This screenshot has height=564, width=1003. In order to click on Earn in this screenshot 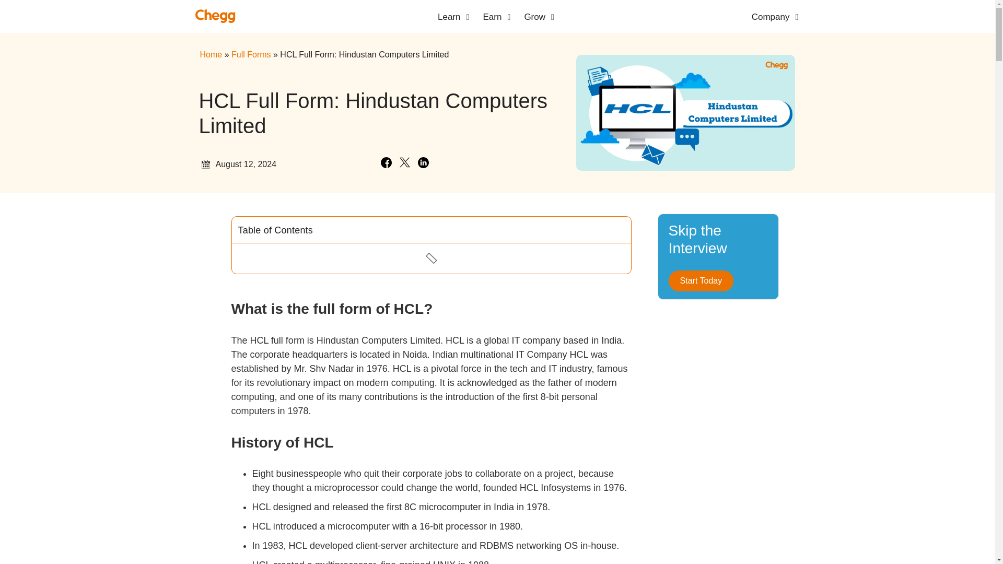, I will do `click(492, 17)`.